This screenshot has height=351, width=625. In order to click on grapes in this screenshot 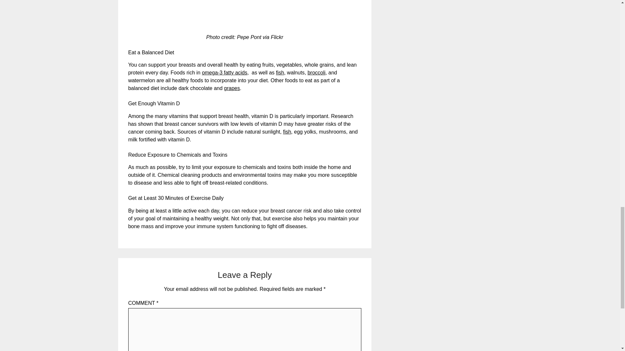, I will do `click(232, 88)`.